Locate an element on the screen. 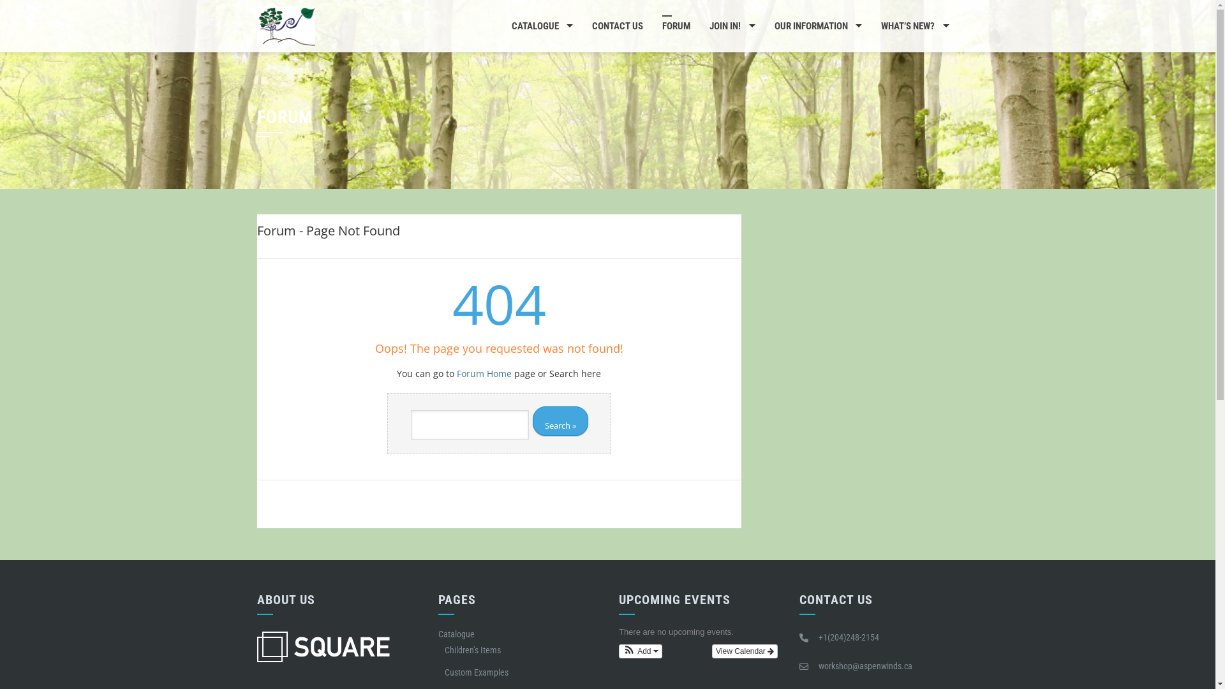  JOIN IN! is located at coordinates (732, 26).